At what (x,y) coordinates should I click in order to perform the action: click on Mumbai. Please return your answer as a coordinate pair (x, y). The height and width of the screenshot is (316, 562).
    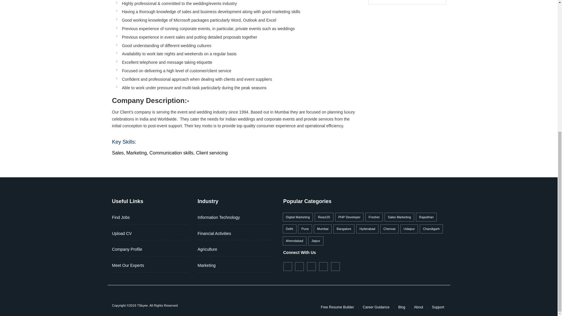
    Looking at the image, I should click on (323, 229).